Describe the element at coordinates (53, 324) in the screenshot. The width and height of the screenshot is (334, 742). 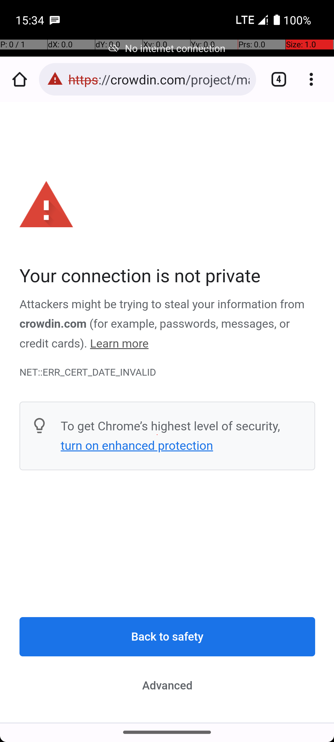
I see `crowdin.com` at that location.